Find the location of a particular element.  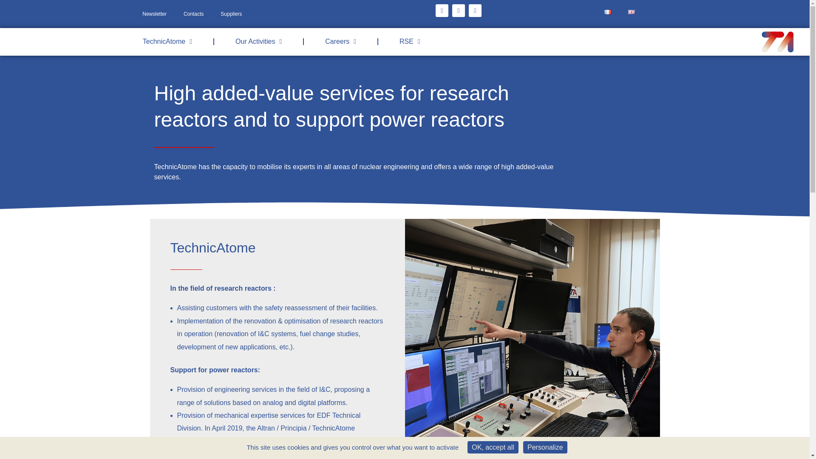

Suppliers is located at coordinates (231, 14).